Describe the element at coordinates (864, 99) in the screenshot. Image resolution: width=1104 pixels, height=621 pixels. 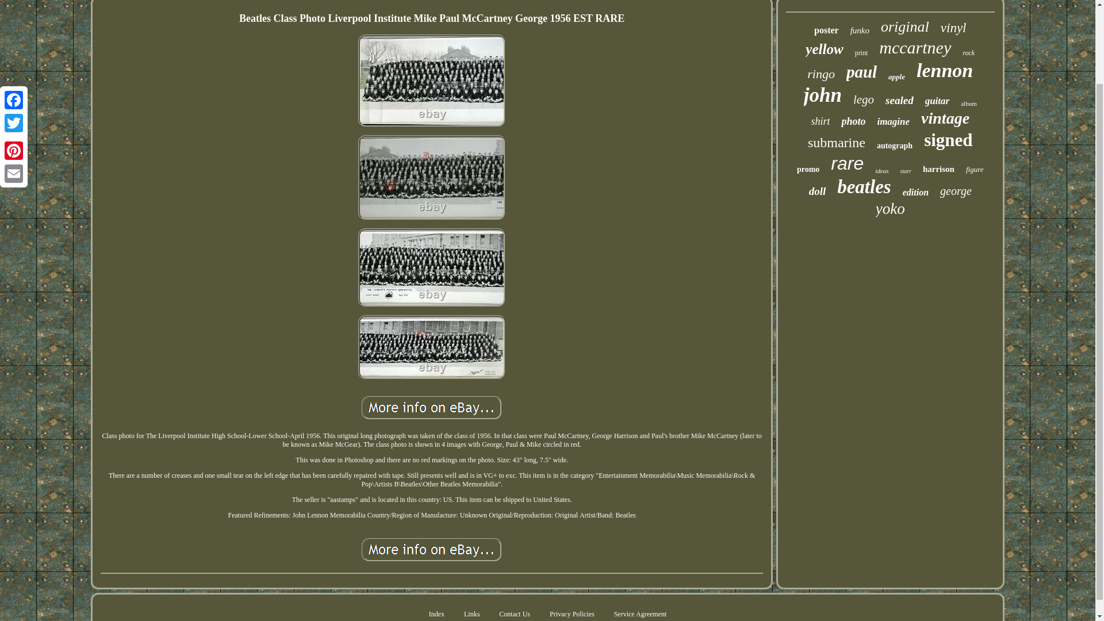
I see `lego` at that location.